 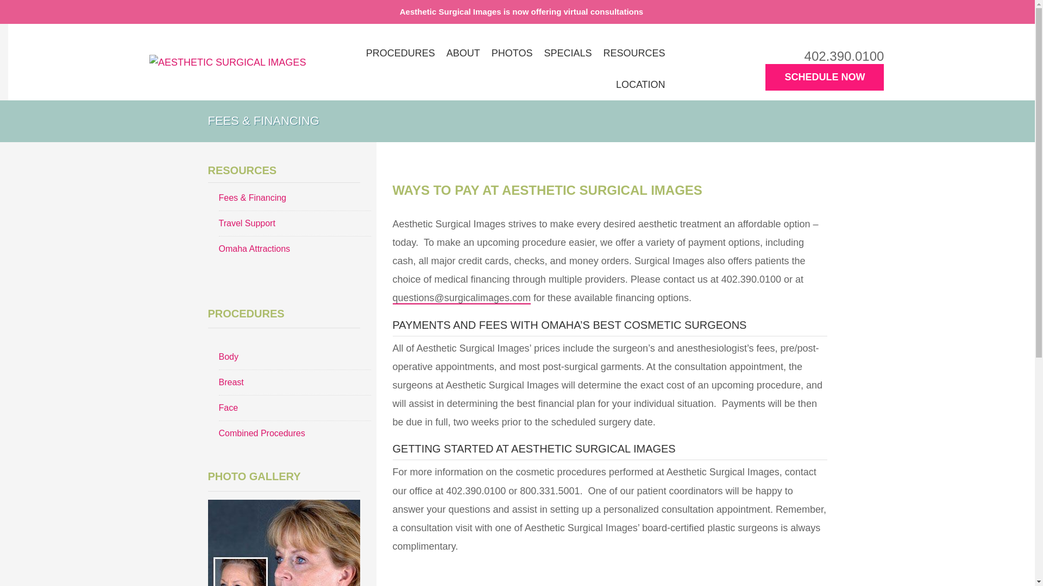 I want to click on Aesthetic Surgical Images, so click(x=227, y=62).